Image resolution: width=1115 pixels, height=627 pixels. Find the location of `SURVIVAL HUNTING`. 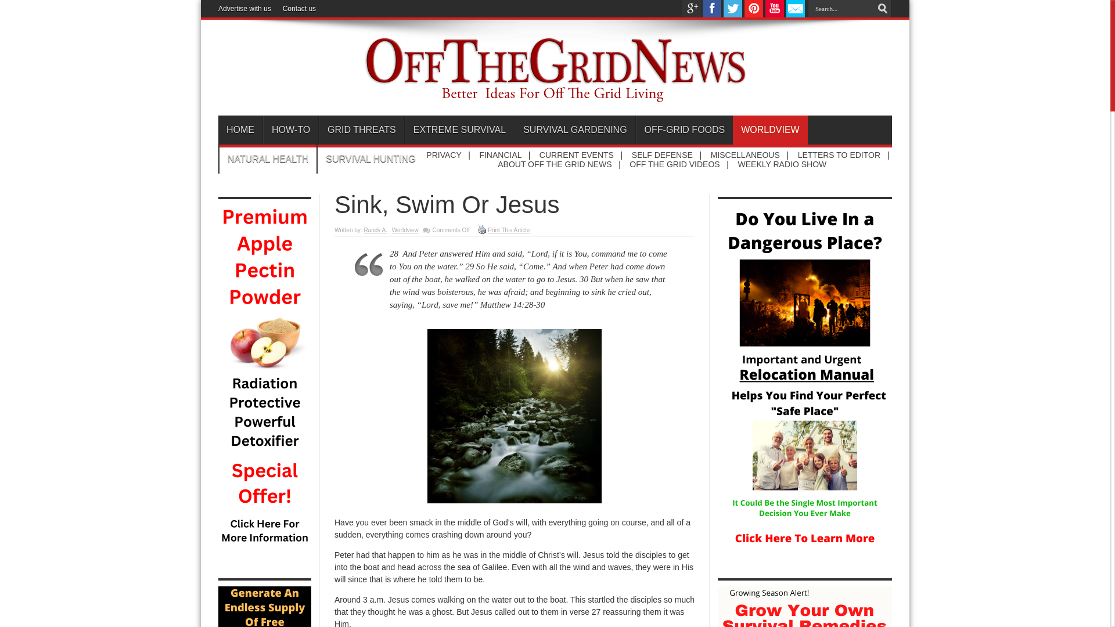

SURVIVAL HUNTING is located at coordinates (370, 159).